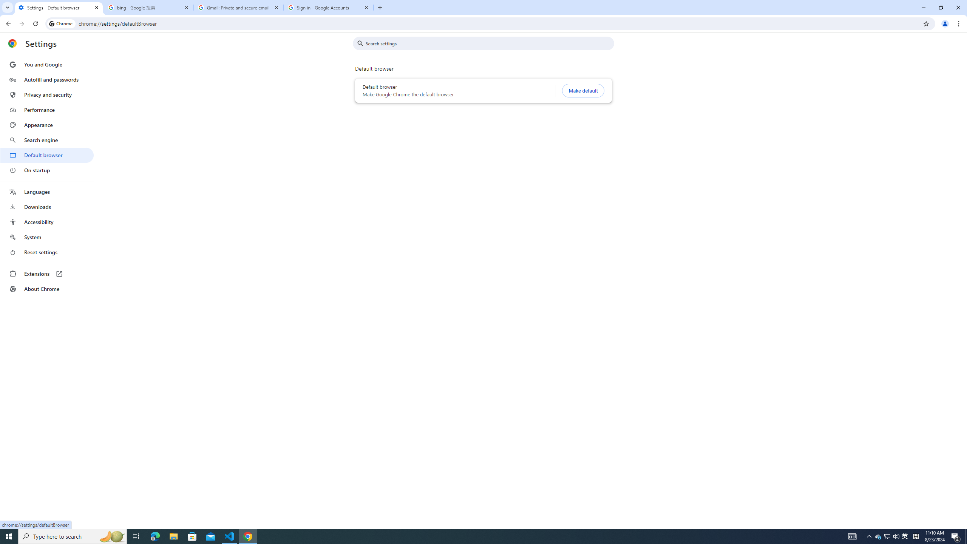  What do you see at coordinates (47, 252) in the screenshot?
I see `Reset settings` at bounding box center [47, 252].